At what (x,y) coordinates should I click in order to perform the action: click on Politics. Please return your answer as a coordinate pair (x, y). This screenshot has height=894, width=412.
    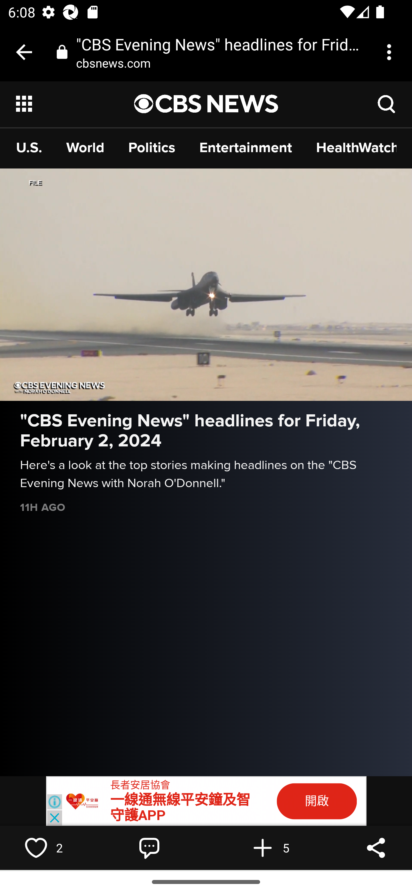
    Looking at the image, I should click on (152, 147).